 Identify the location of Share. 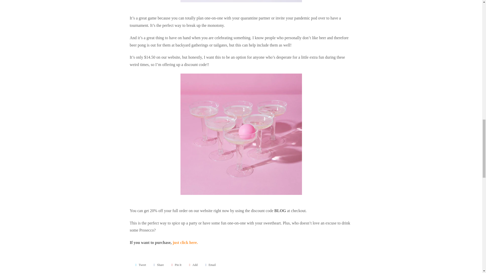
(158, 265).